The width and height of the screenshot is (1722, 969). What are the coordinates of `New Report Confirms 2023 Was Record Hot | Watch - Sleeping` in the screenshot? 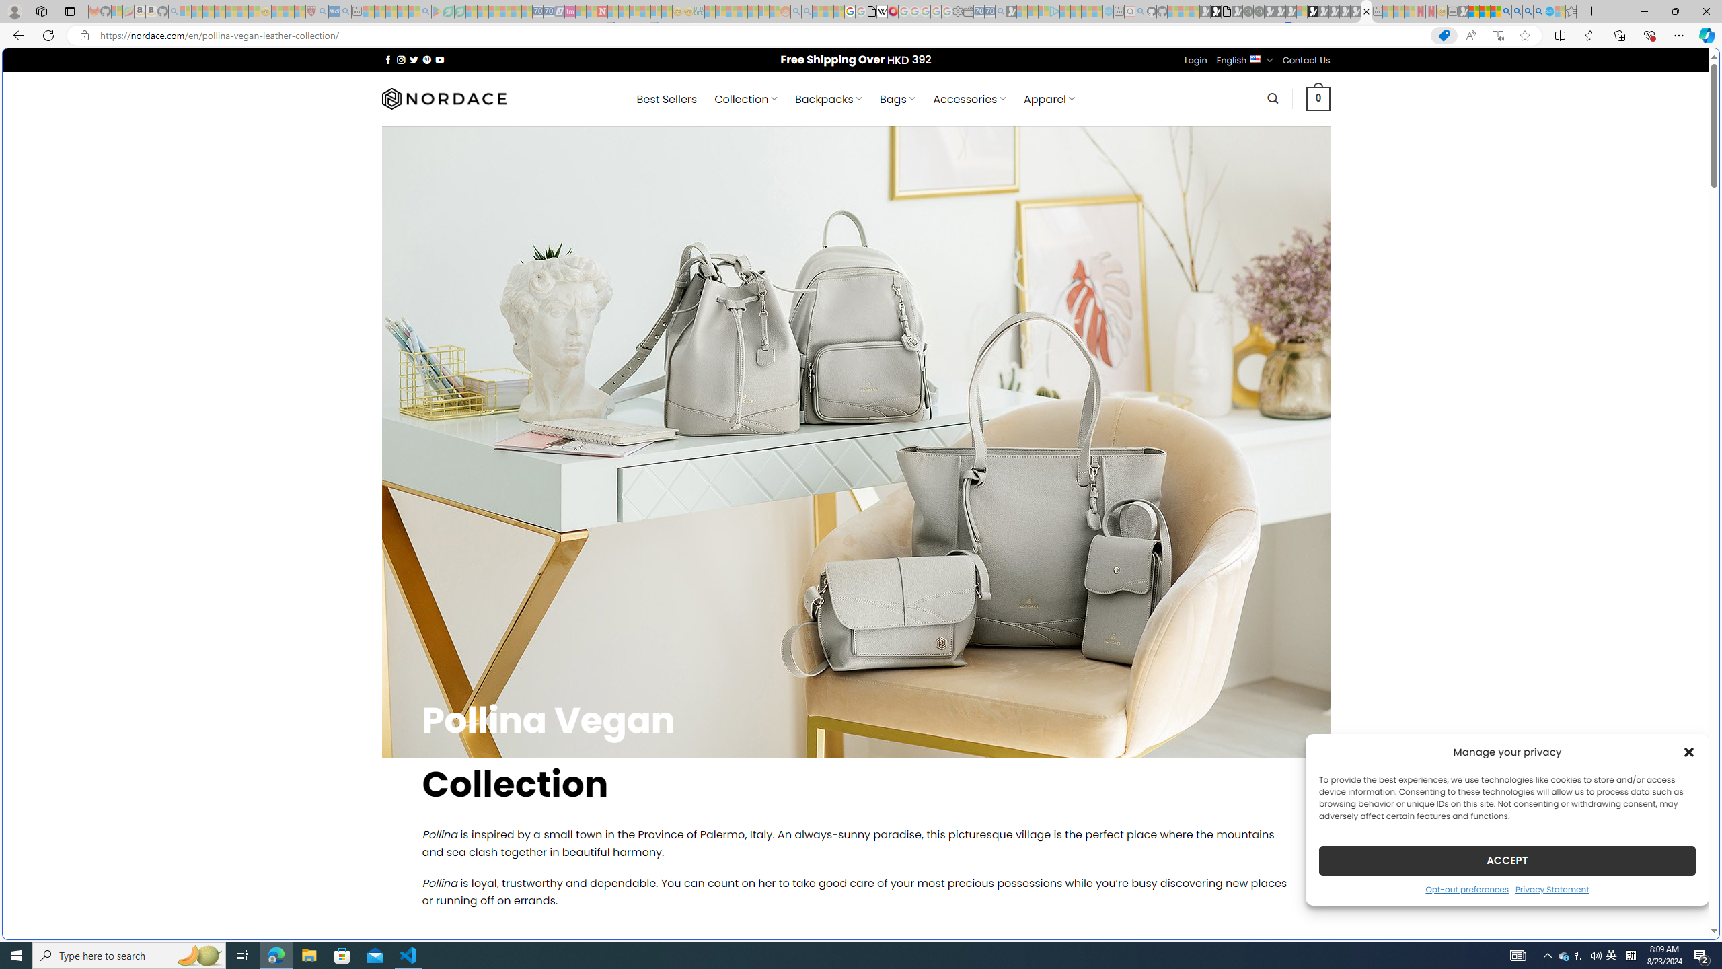 It's located at (231, 11).